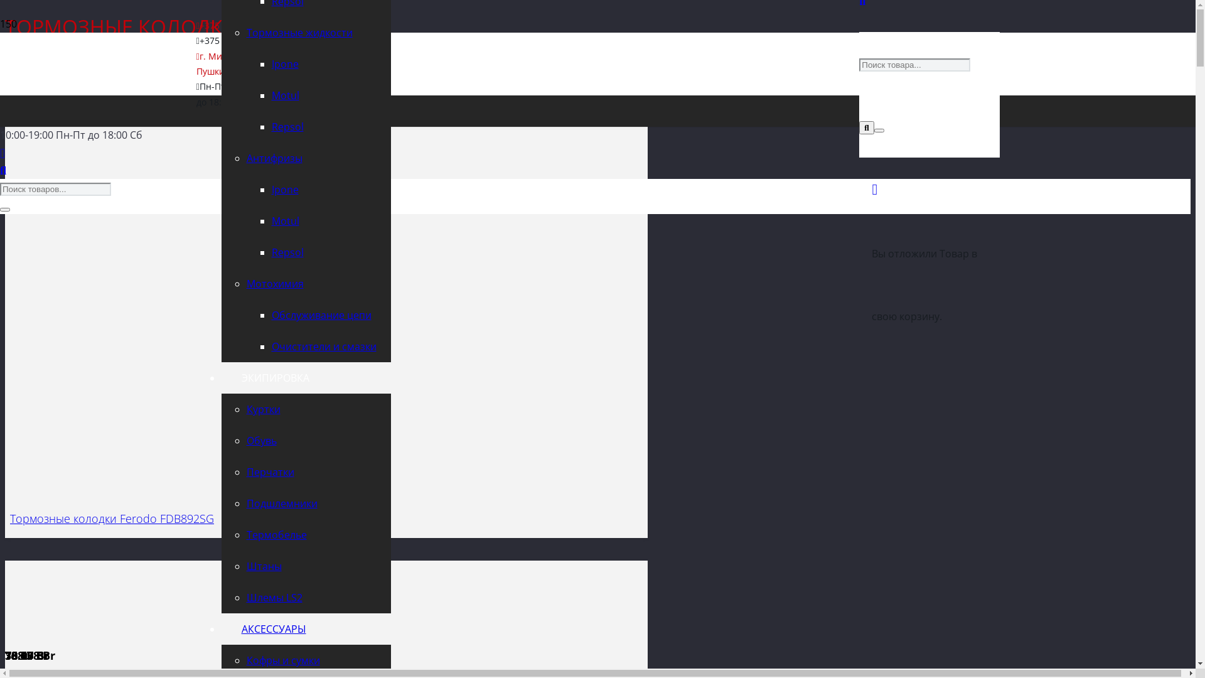  I want to click on Motul, so click(285, 221).